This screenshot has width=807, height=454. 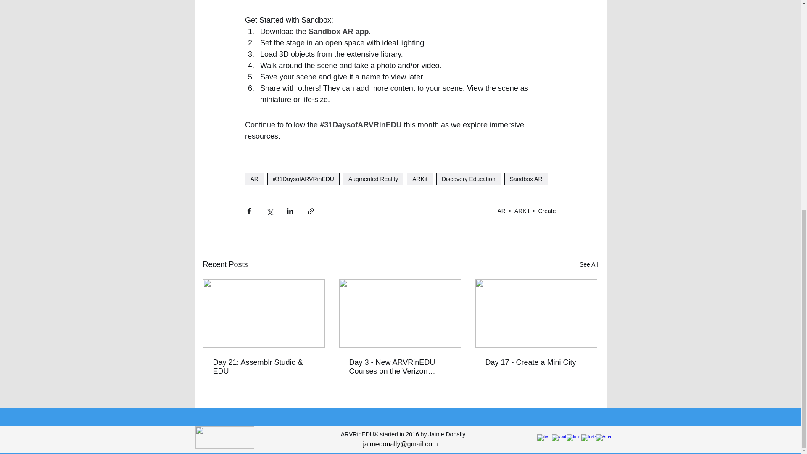 What do you see at coordinates (373, 179) in the screenshot?
I see `Augmented Reality` at bounding box center [373, 179].